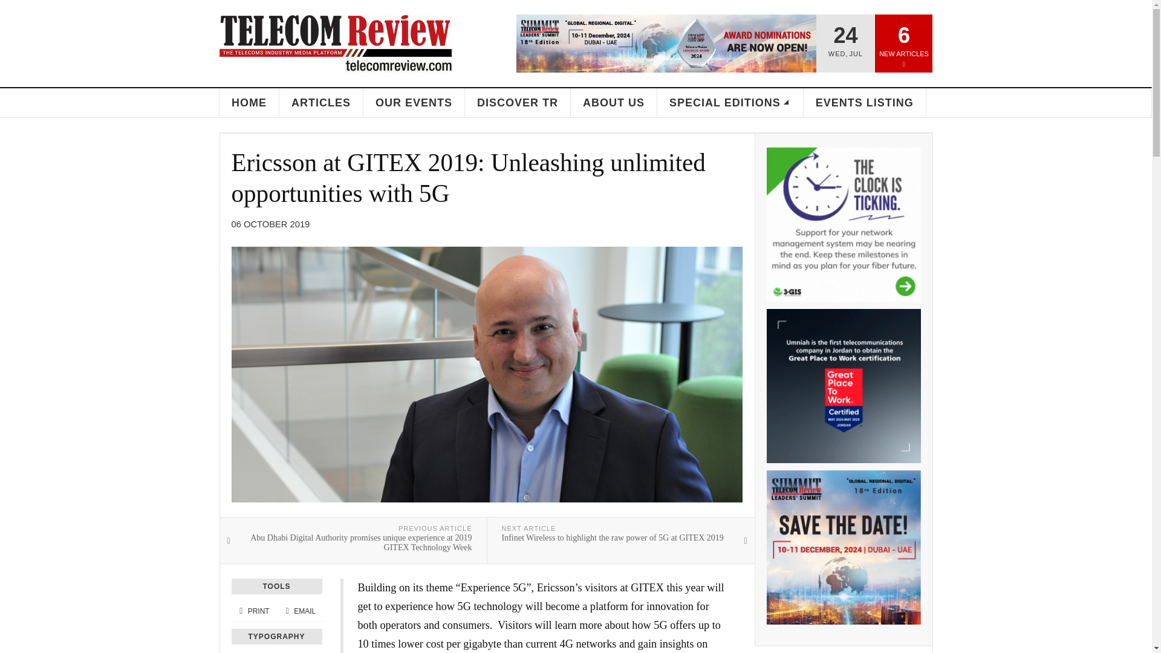 The height and width of the screenshot is (653, 1161). I want to click on 2024 07 Umniah Jordan WB, so click(843, 386).